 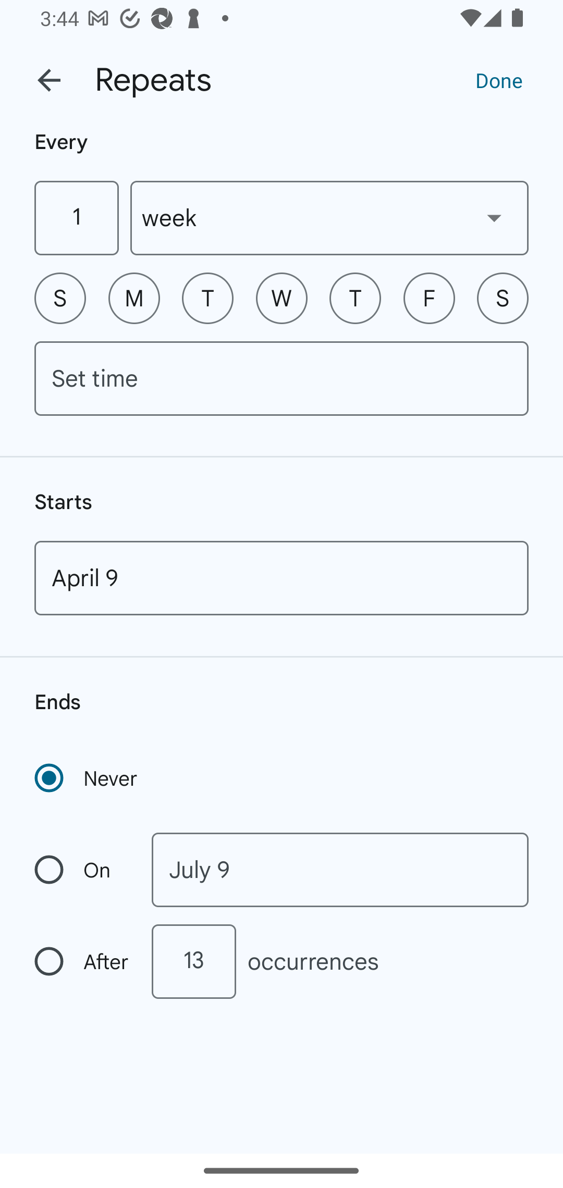 I want to click on M Monday, so click(x=134, y=298).